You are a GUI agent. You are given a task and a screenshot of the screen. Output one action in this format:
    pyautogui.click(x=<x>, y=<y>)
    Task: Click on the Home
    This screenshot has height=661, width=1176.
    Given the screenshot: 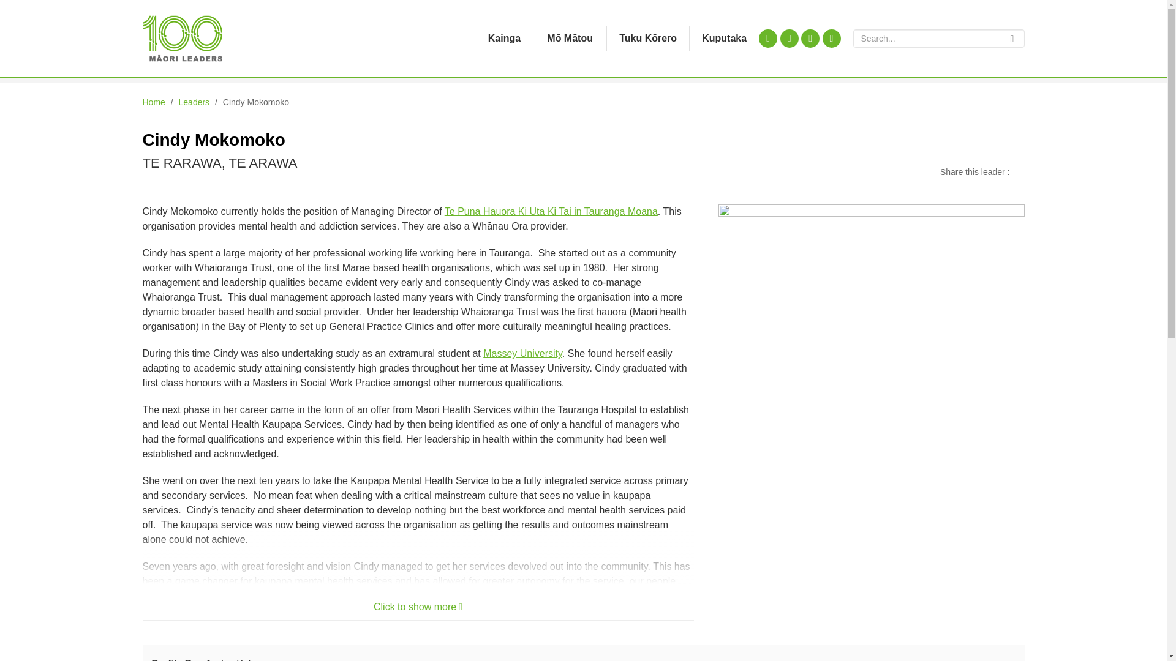 What is the action you would take?
    pyautogui.click(x=153, y=102)
    